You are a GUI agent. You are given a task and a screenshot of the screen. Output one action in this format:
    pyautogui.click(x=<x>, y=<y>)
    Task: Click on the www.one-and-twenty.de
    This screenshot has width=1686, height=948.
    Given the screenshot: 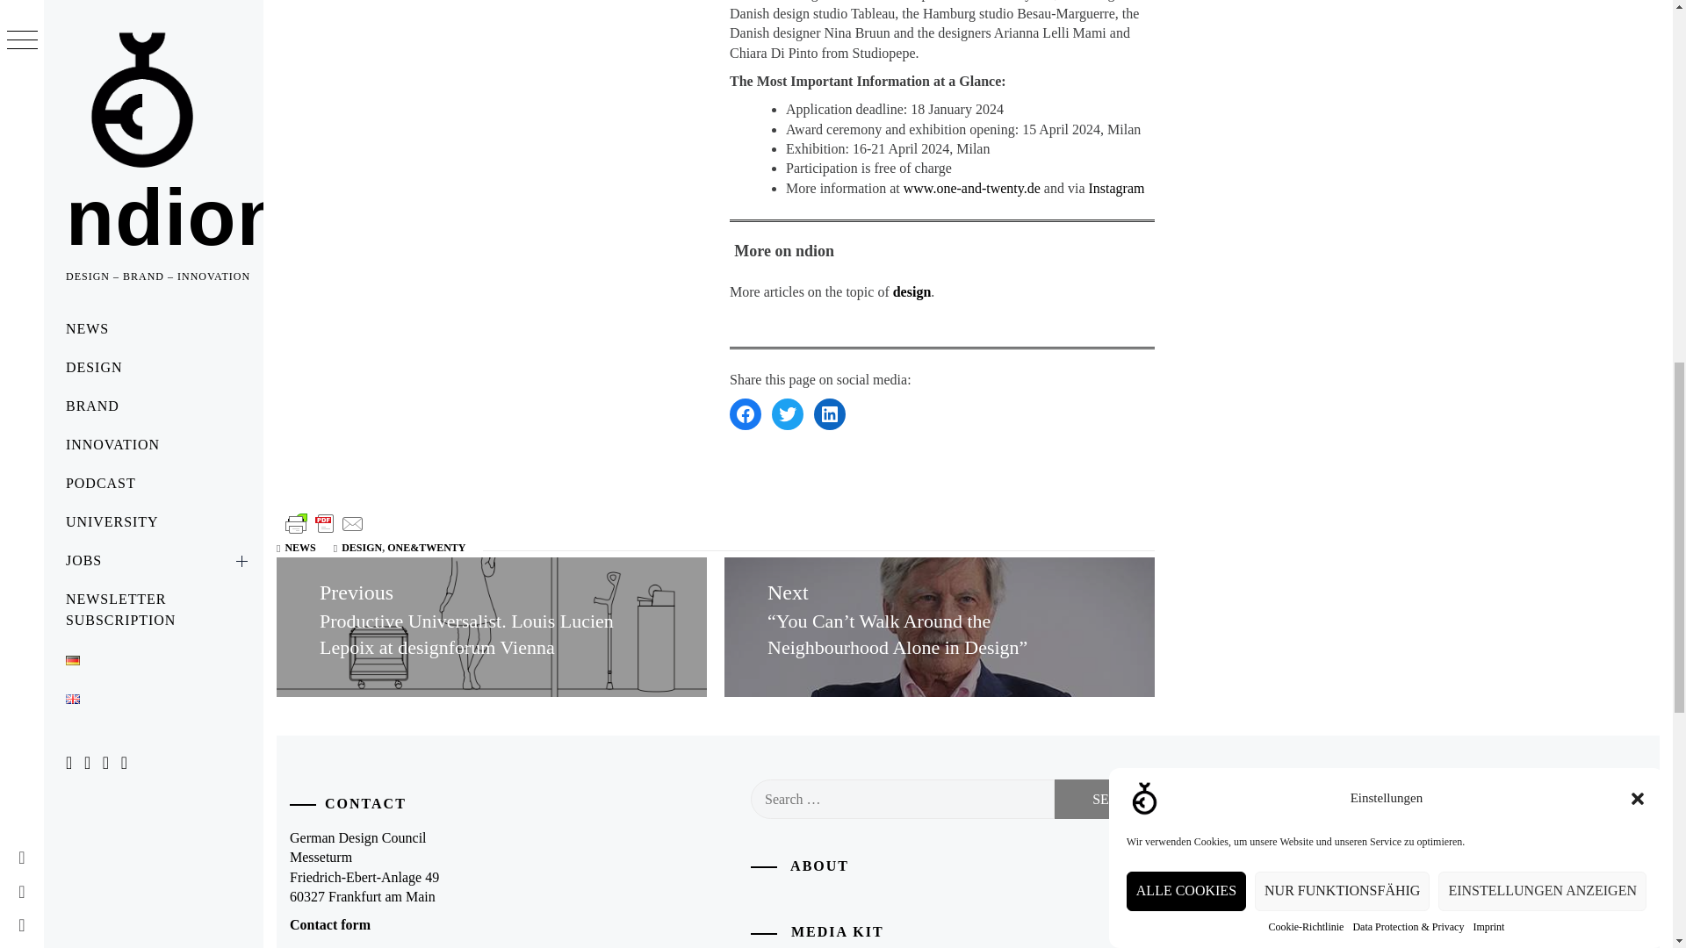 What is the action you would take?
    pyautogui.click(x=971, y=188)
    